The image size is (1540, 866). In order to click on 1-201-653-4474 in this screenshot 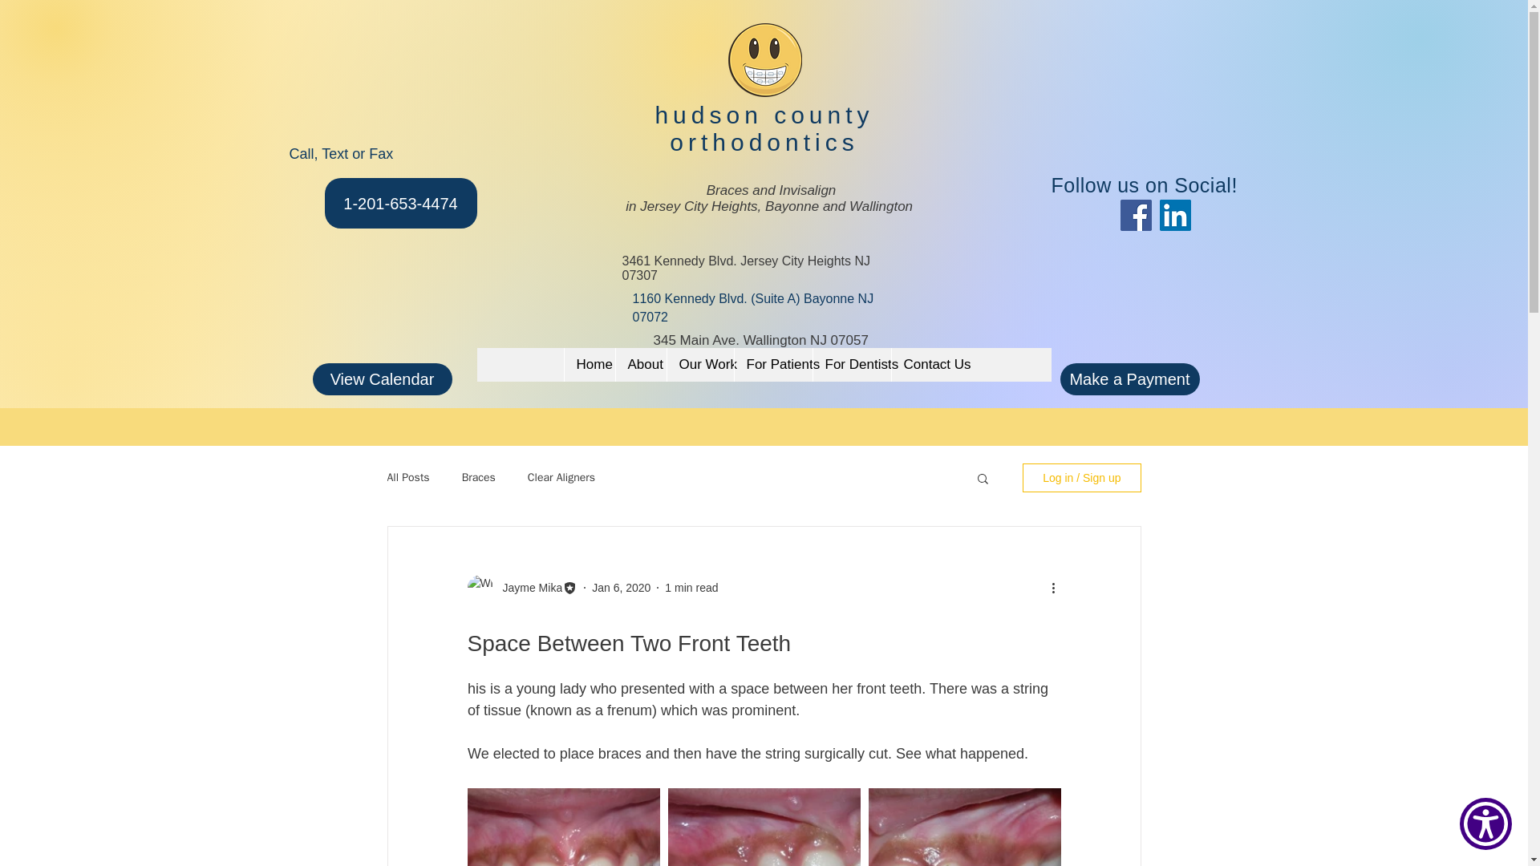, I will do `click(399, 204)`.